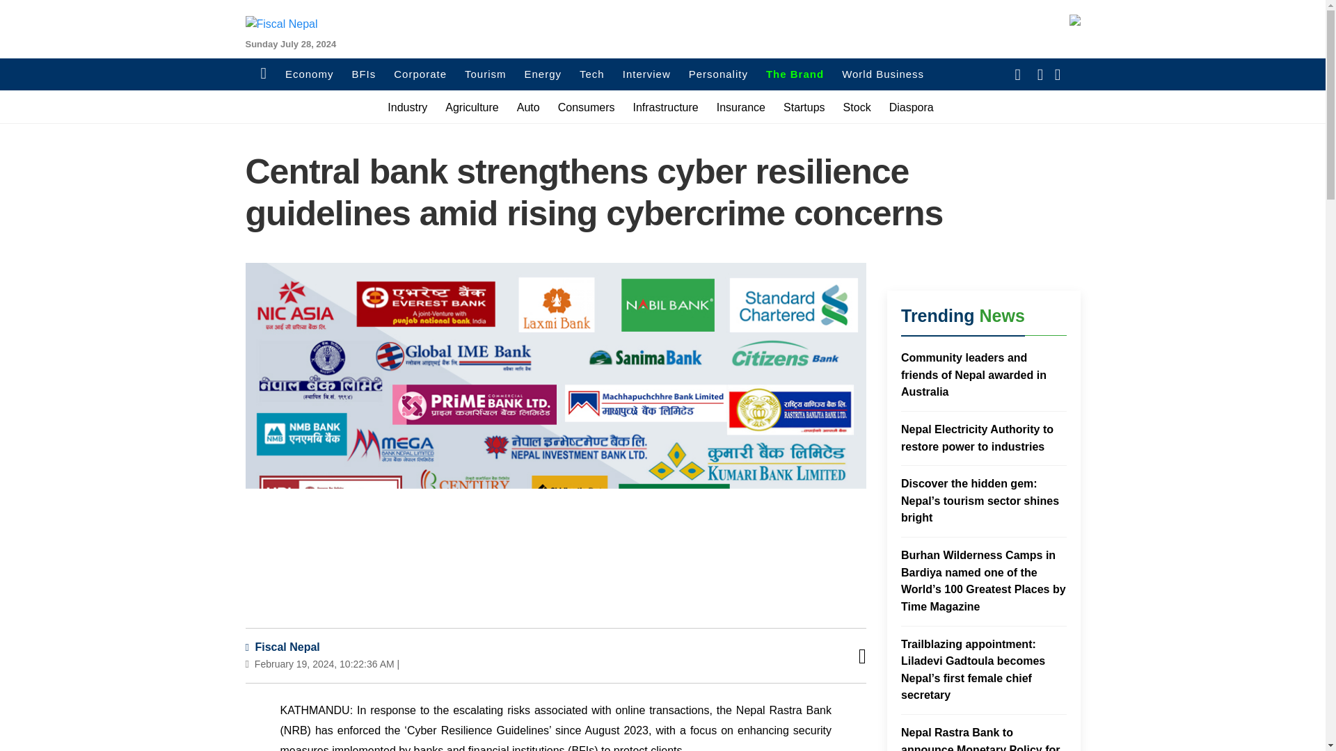 The width and height of the screenshot is (1336, 751). Describe the element at coordinates (281, 647) in the screenshot. I see `Fiscal Nepal` at that location.